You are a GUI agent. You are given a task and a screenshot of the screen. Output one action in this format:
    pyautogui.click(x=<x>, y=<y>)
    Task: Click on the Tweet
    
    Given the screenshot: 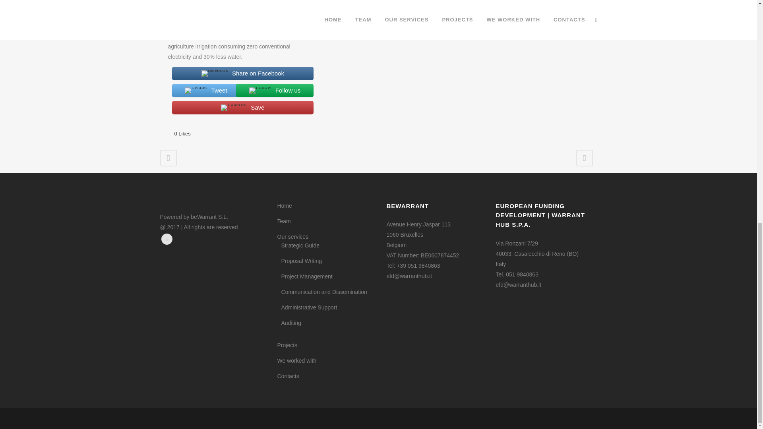 What is the action you would take?
    pyautogui.click(x=202, y=91)
    